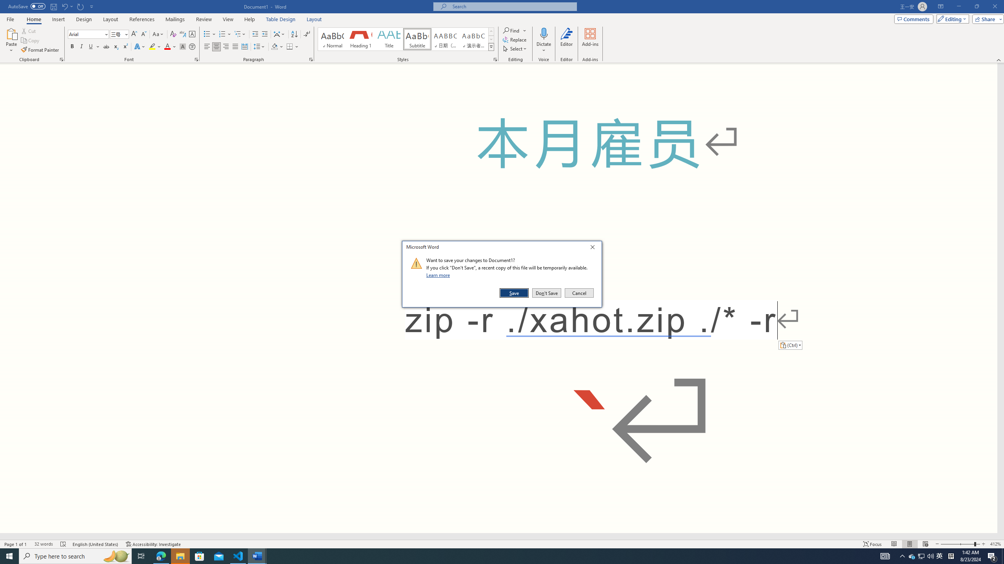 This screenshot has height=564, width=1004. I want to click on Office Clipboard..., so click(61, 60).